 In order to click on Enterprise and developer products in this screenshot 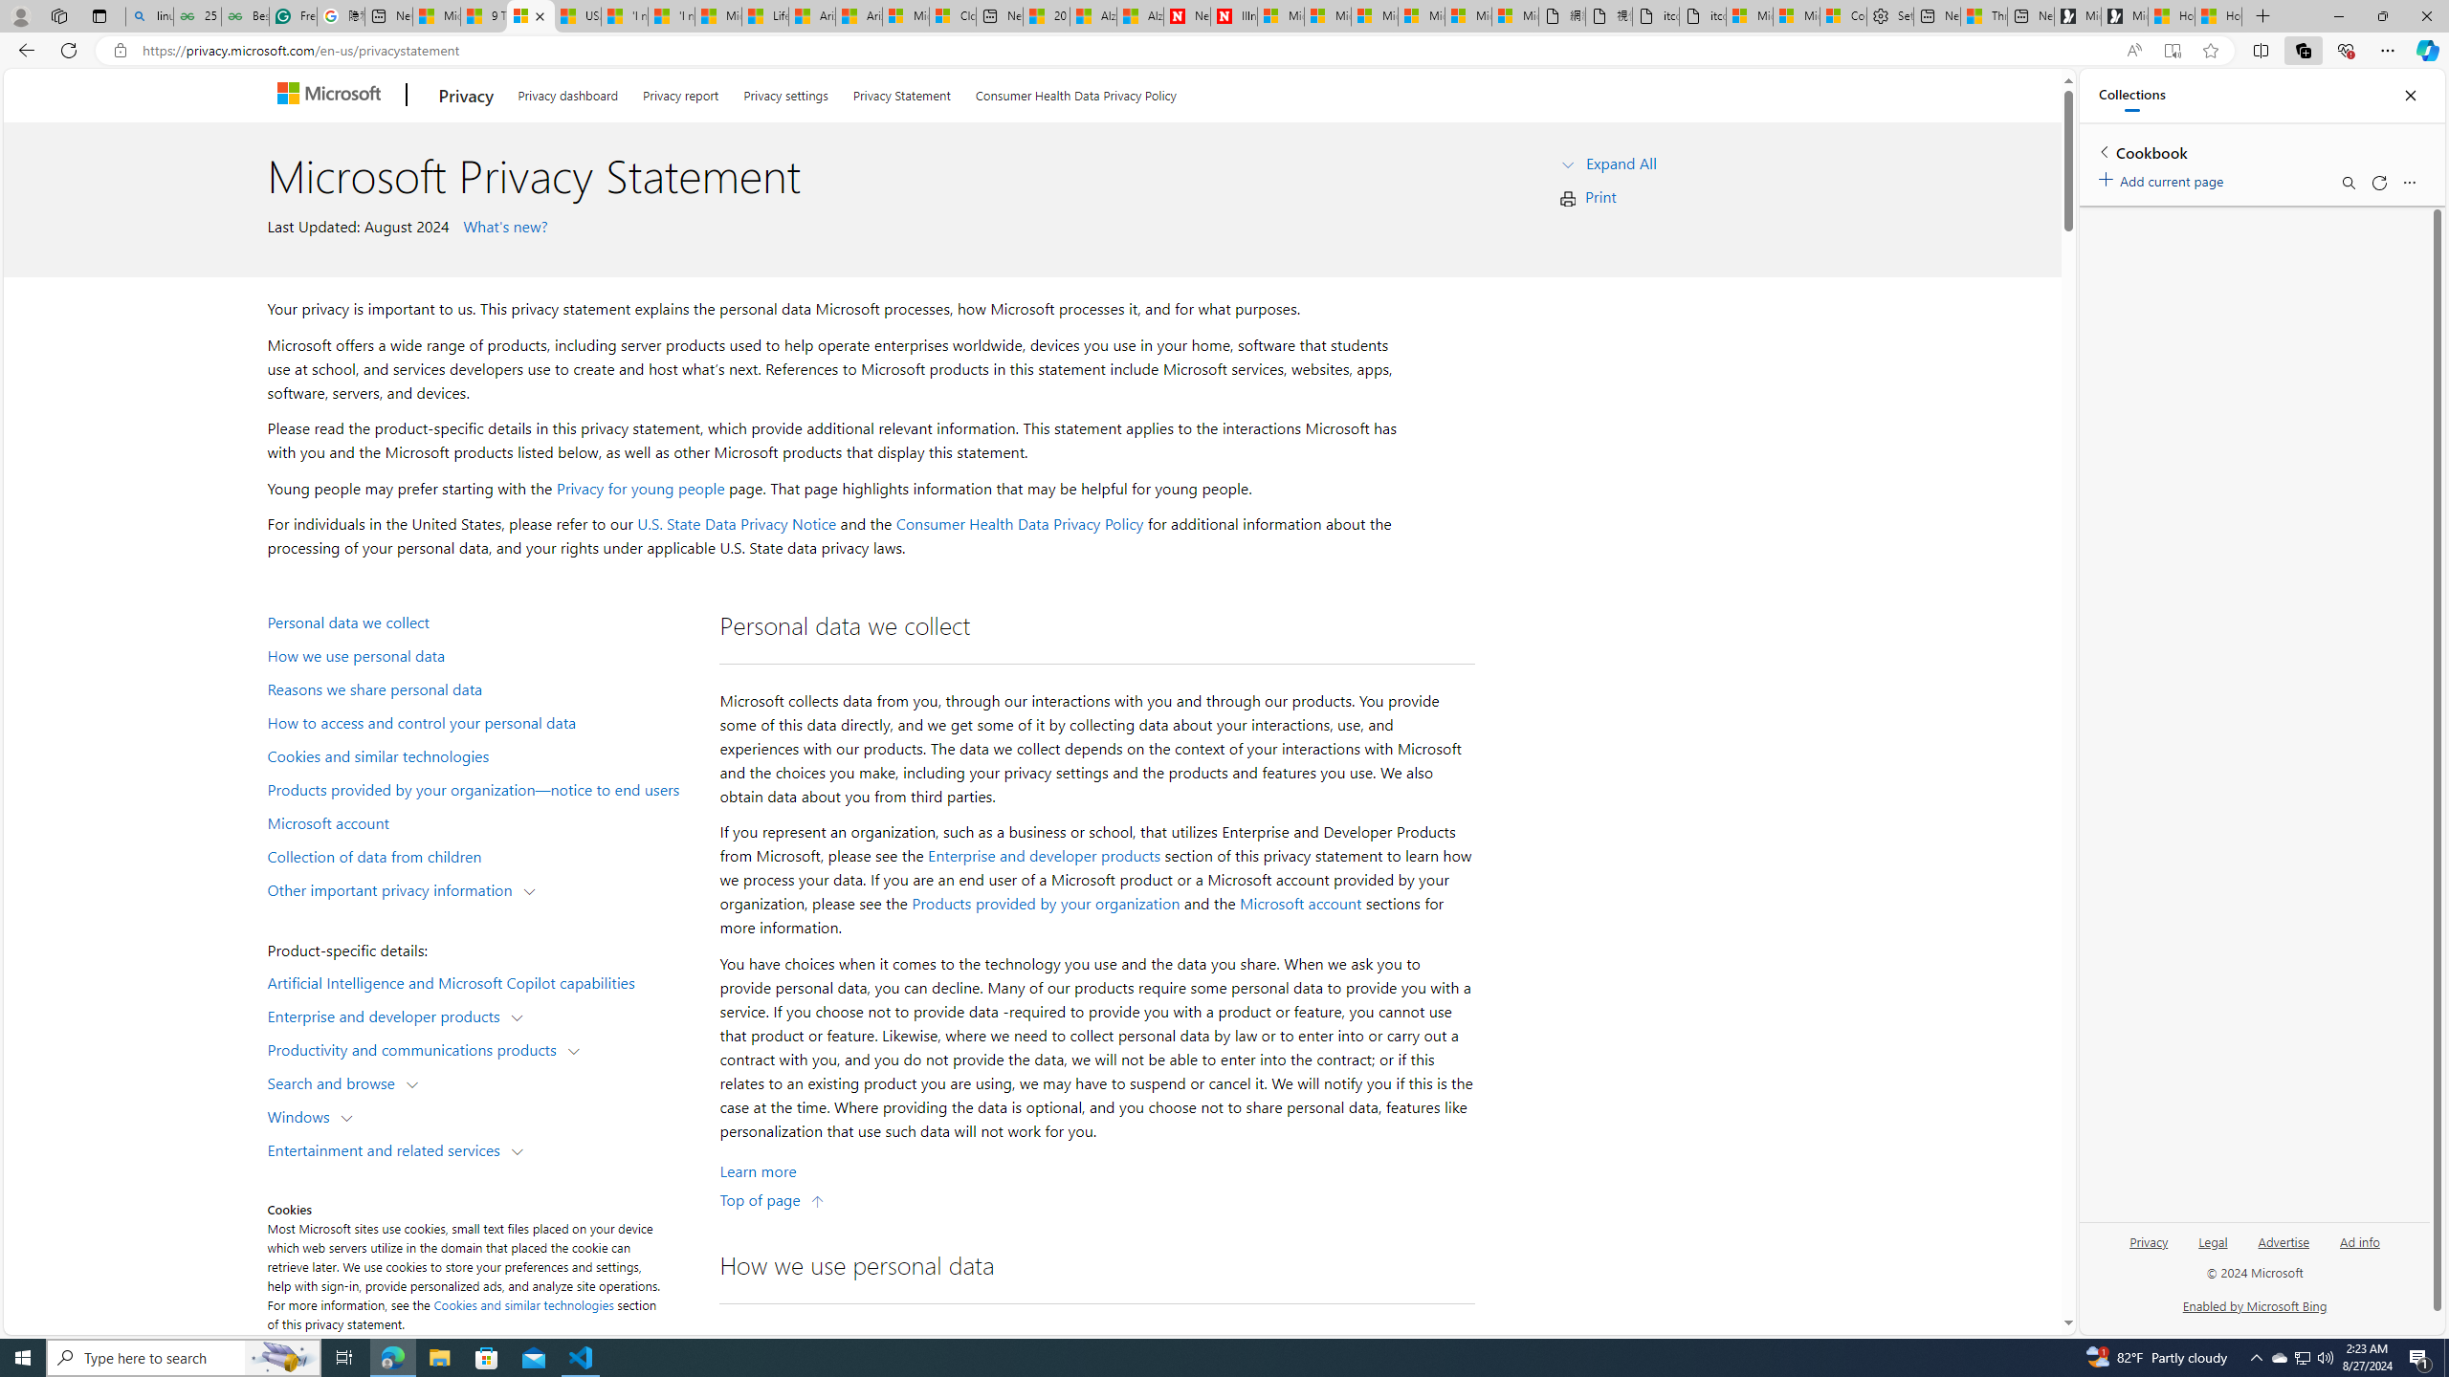, I will do `click(1045, 855)`.